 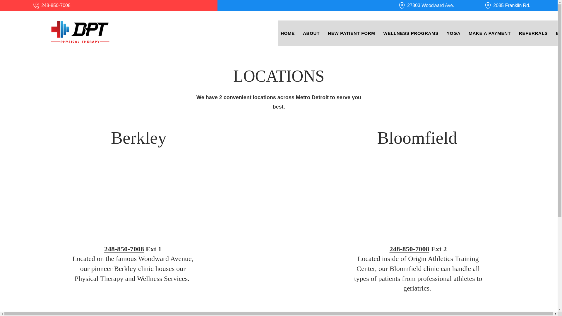 What do you see at coordinates (426, 6) in the screenshot?
I see `27803 Woodward Ave.` at bounding box center [426, 6].